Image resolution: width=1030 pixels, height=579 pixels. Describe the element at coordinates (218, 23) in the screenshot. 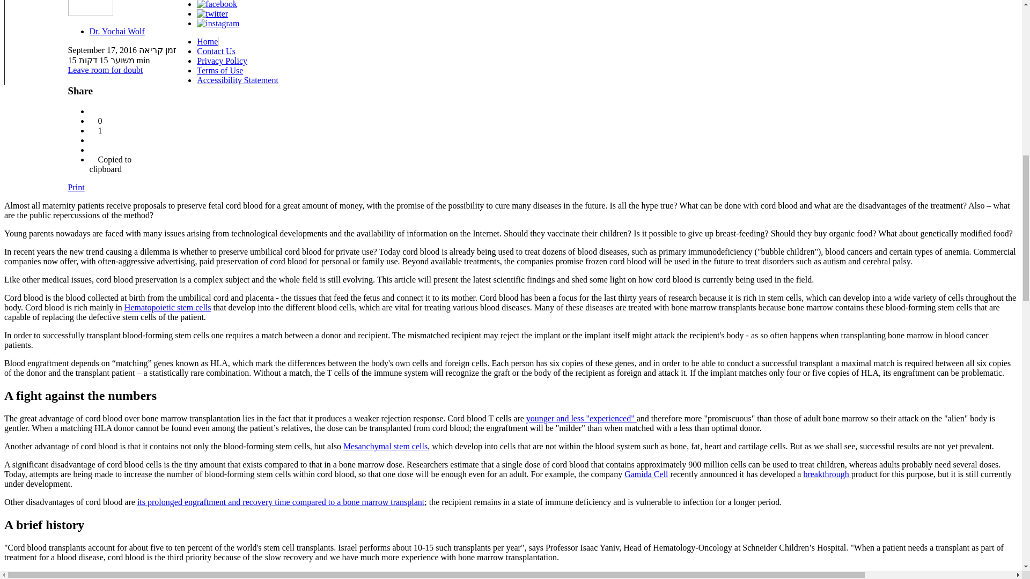

I see `instagram` at that location.